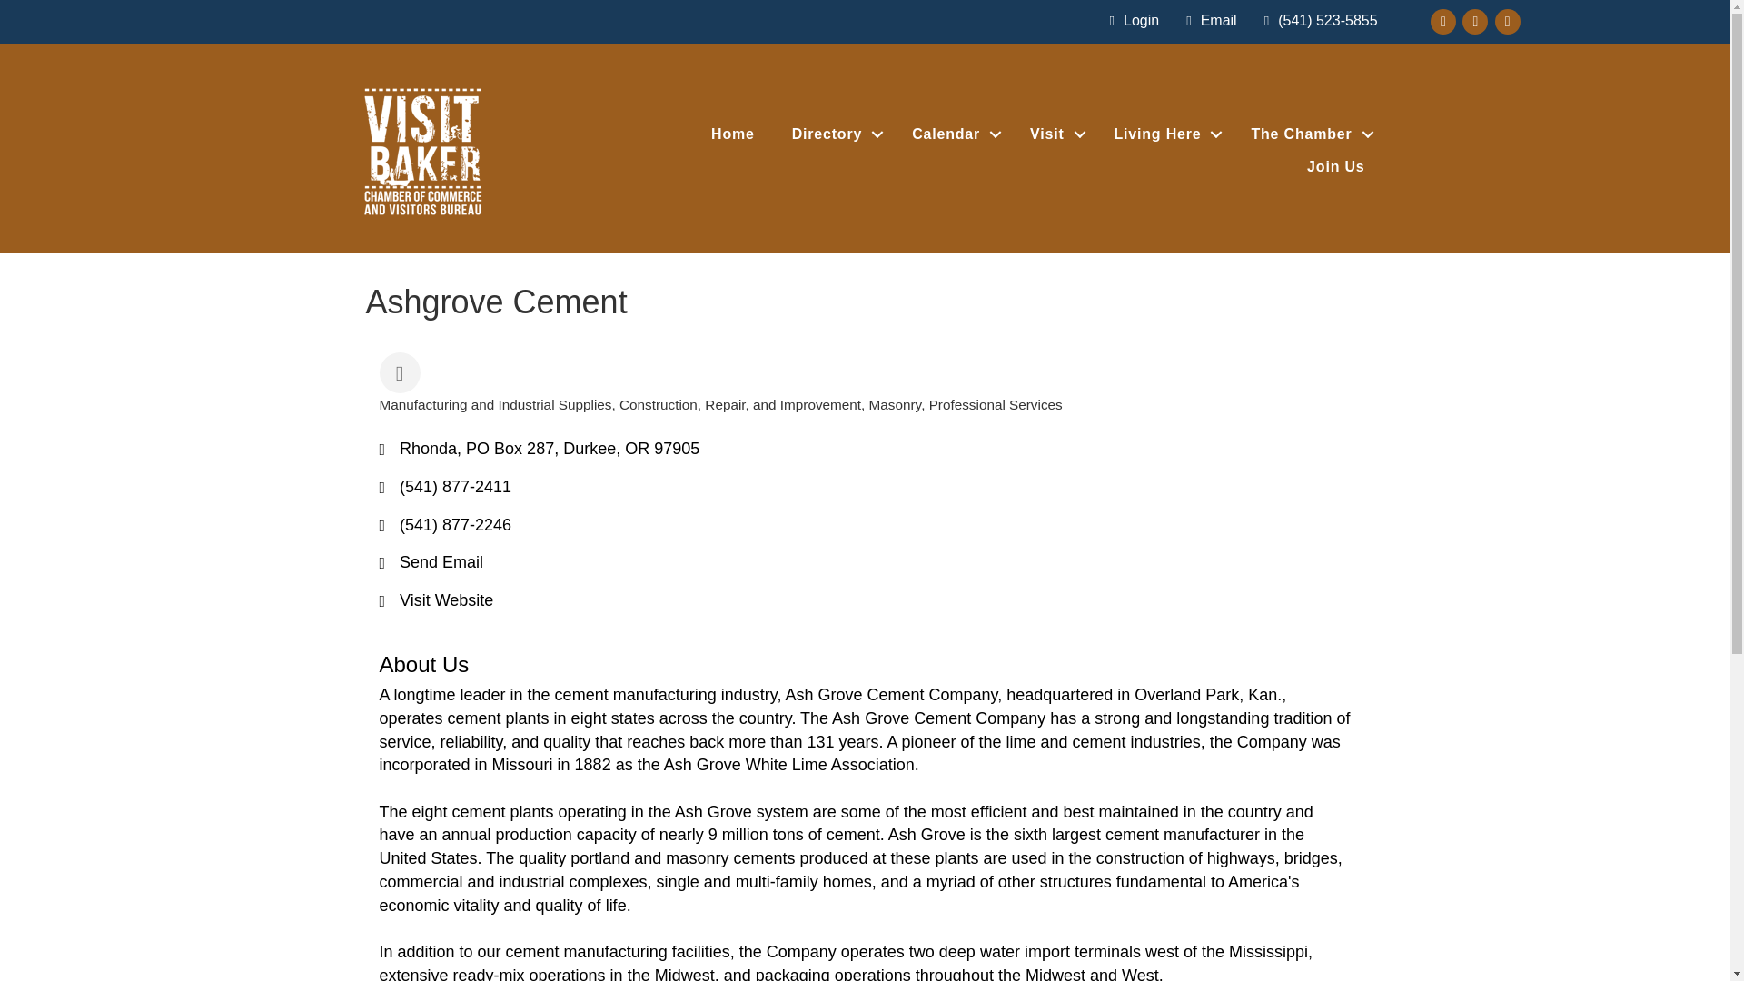 The width and height of the screenshot is (1744, 981). I want to click on Living Here, so click(1164, 134).